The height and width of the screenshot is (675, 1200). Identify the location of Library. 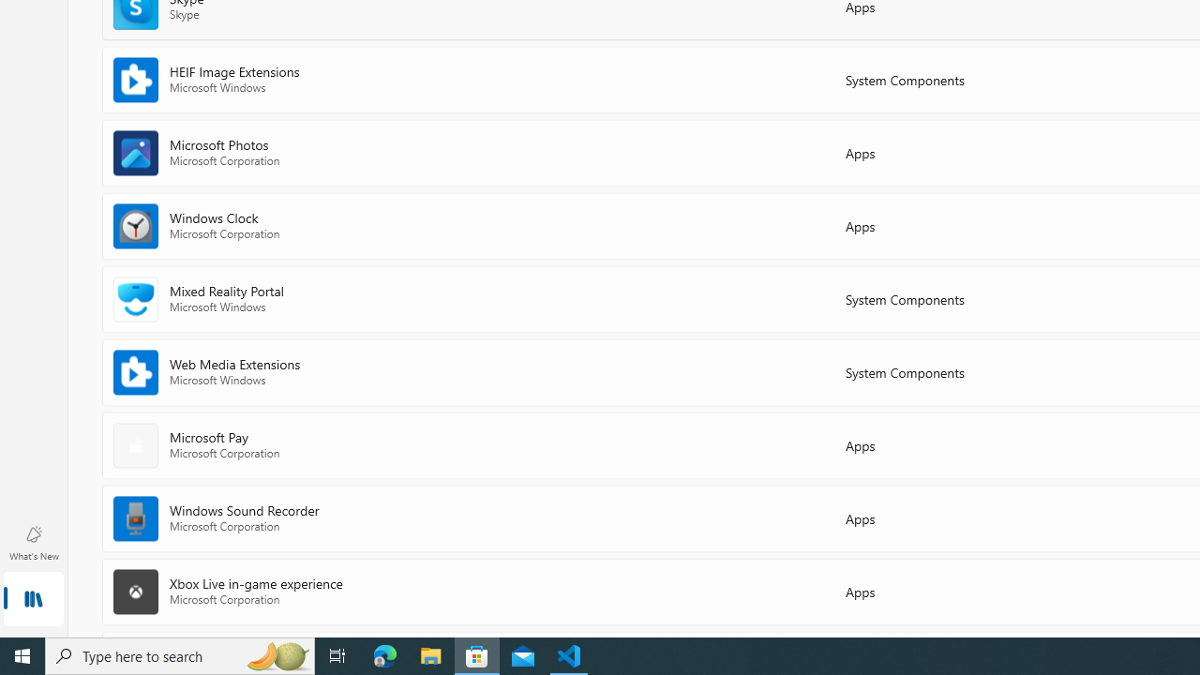
(34, 600).